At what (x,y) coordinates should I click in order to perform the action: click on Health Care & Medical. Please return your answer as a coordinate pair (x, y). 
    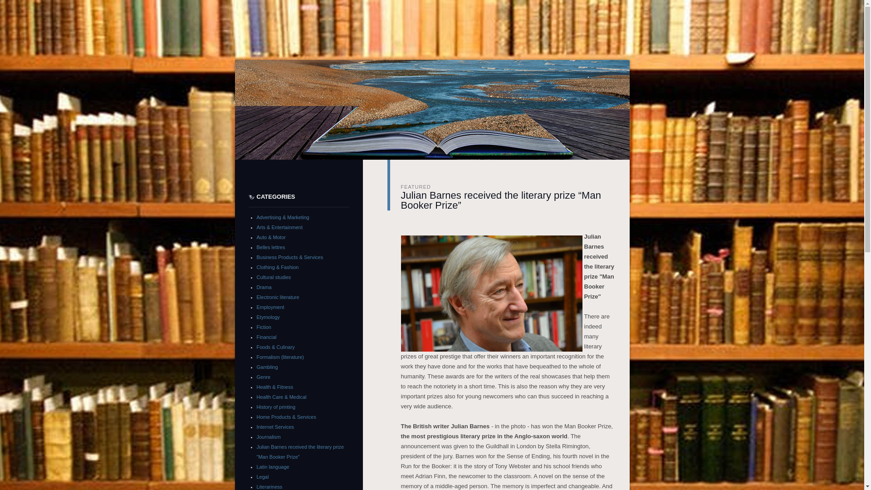
    Looking at the image, I should click on (282, 397).